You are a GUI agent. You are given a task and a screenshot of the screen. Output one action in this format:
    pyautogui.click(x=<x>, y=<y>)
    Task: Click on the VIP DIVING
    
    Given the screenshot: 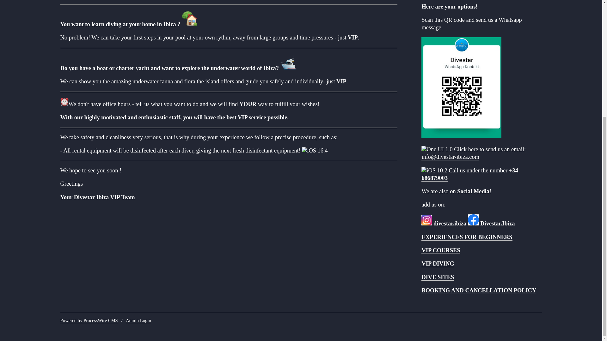 What is the action you would take?
    pyautogui.click(x=438, y=264)
    